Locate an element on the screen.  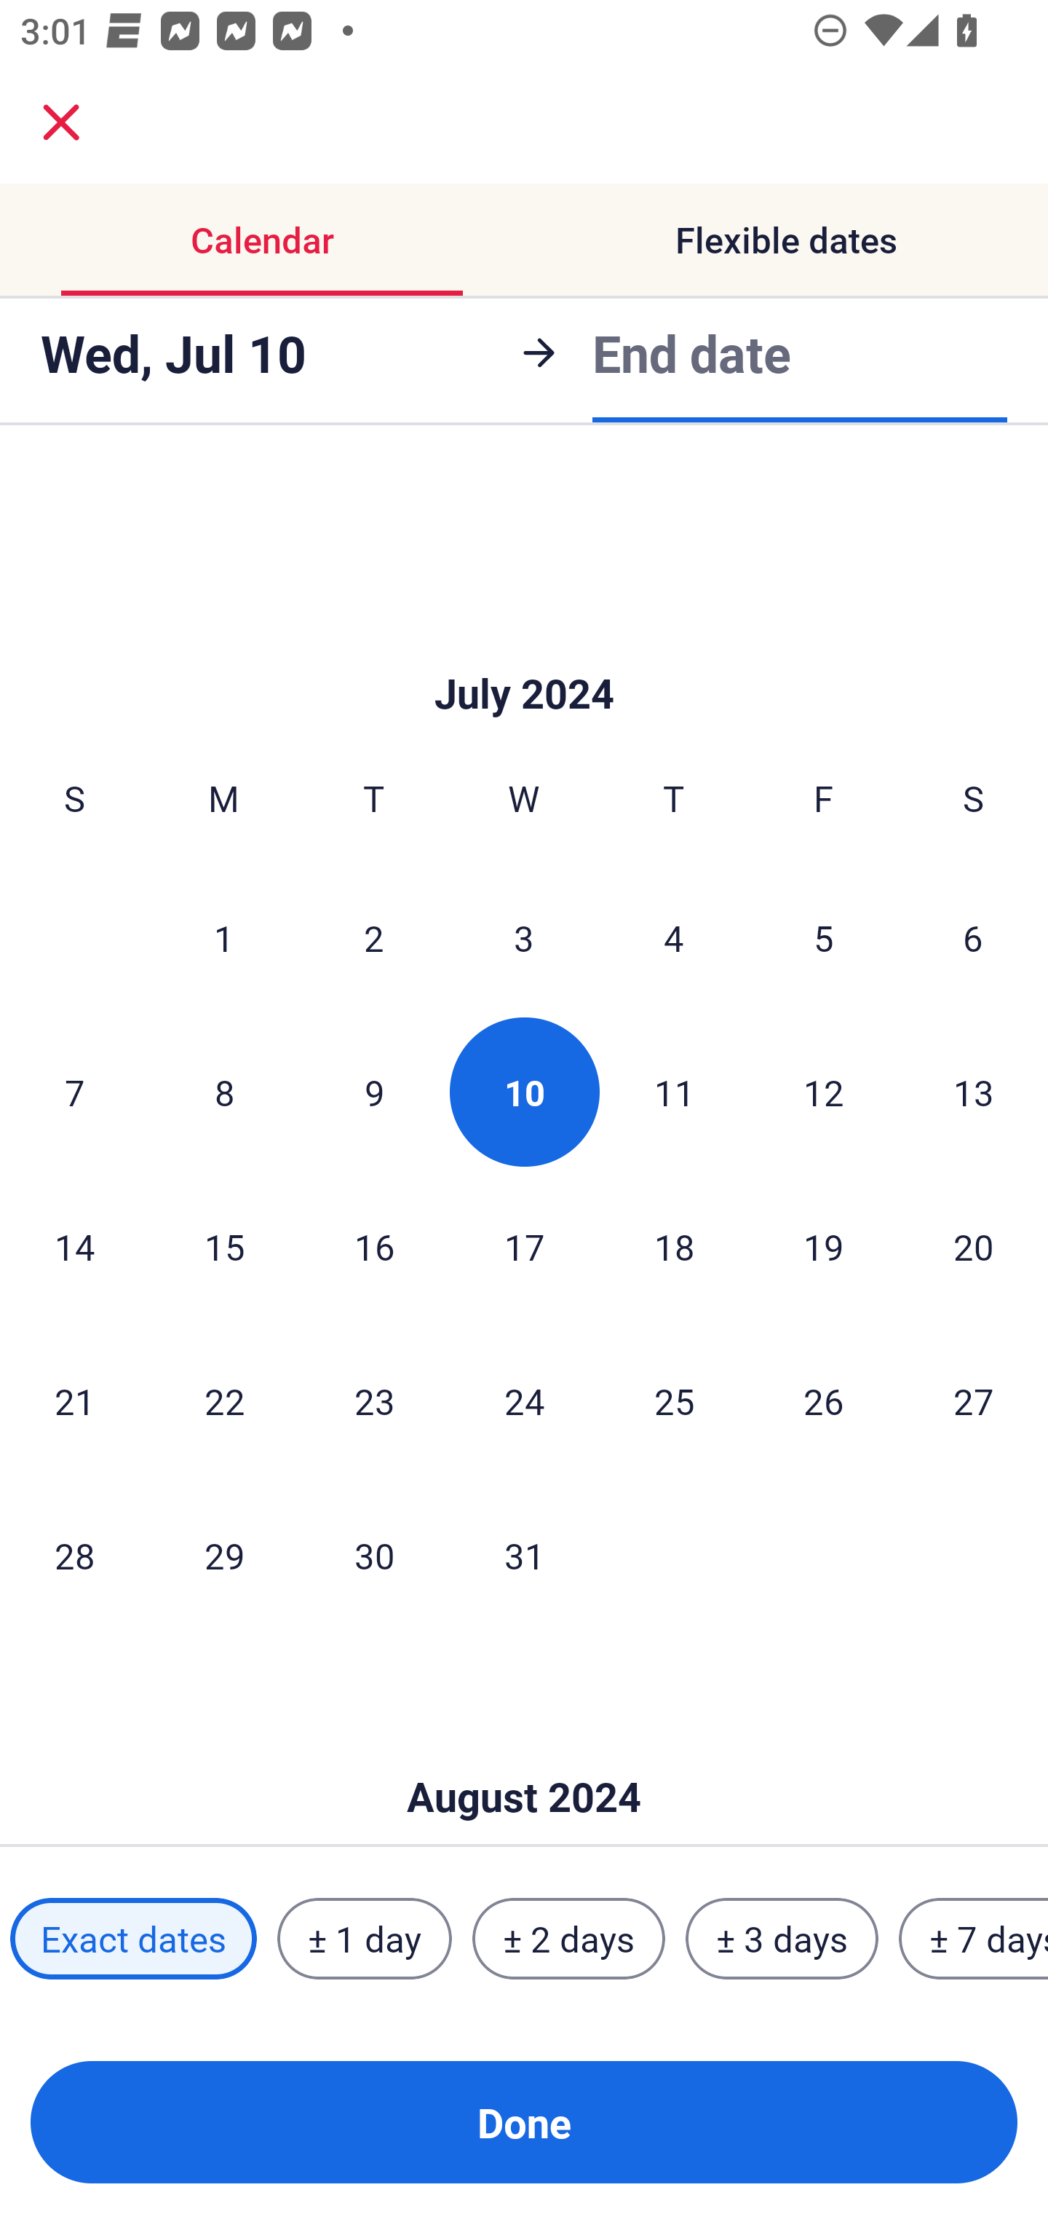
25 Thursday, July 25, 2024 is located at coordinates (674, 1400).